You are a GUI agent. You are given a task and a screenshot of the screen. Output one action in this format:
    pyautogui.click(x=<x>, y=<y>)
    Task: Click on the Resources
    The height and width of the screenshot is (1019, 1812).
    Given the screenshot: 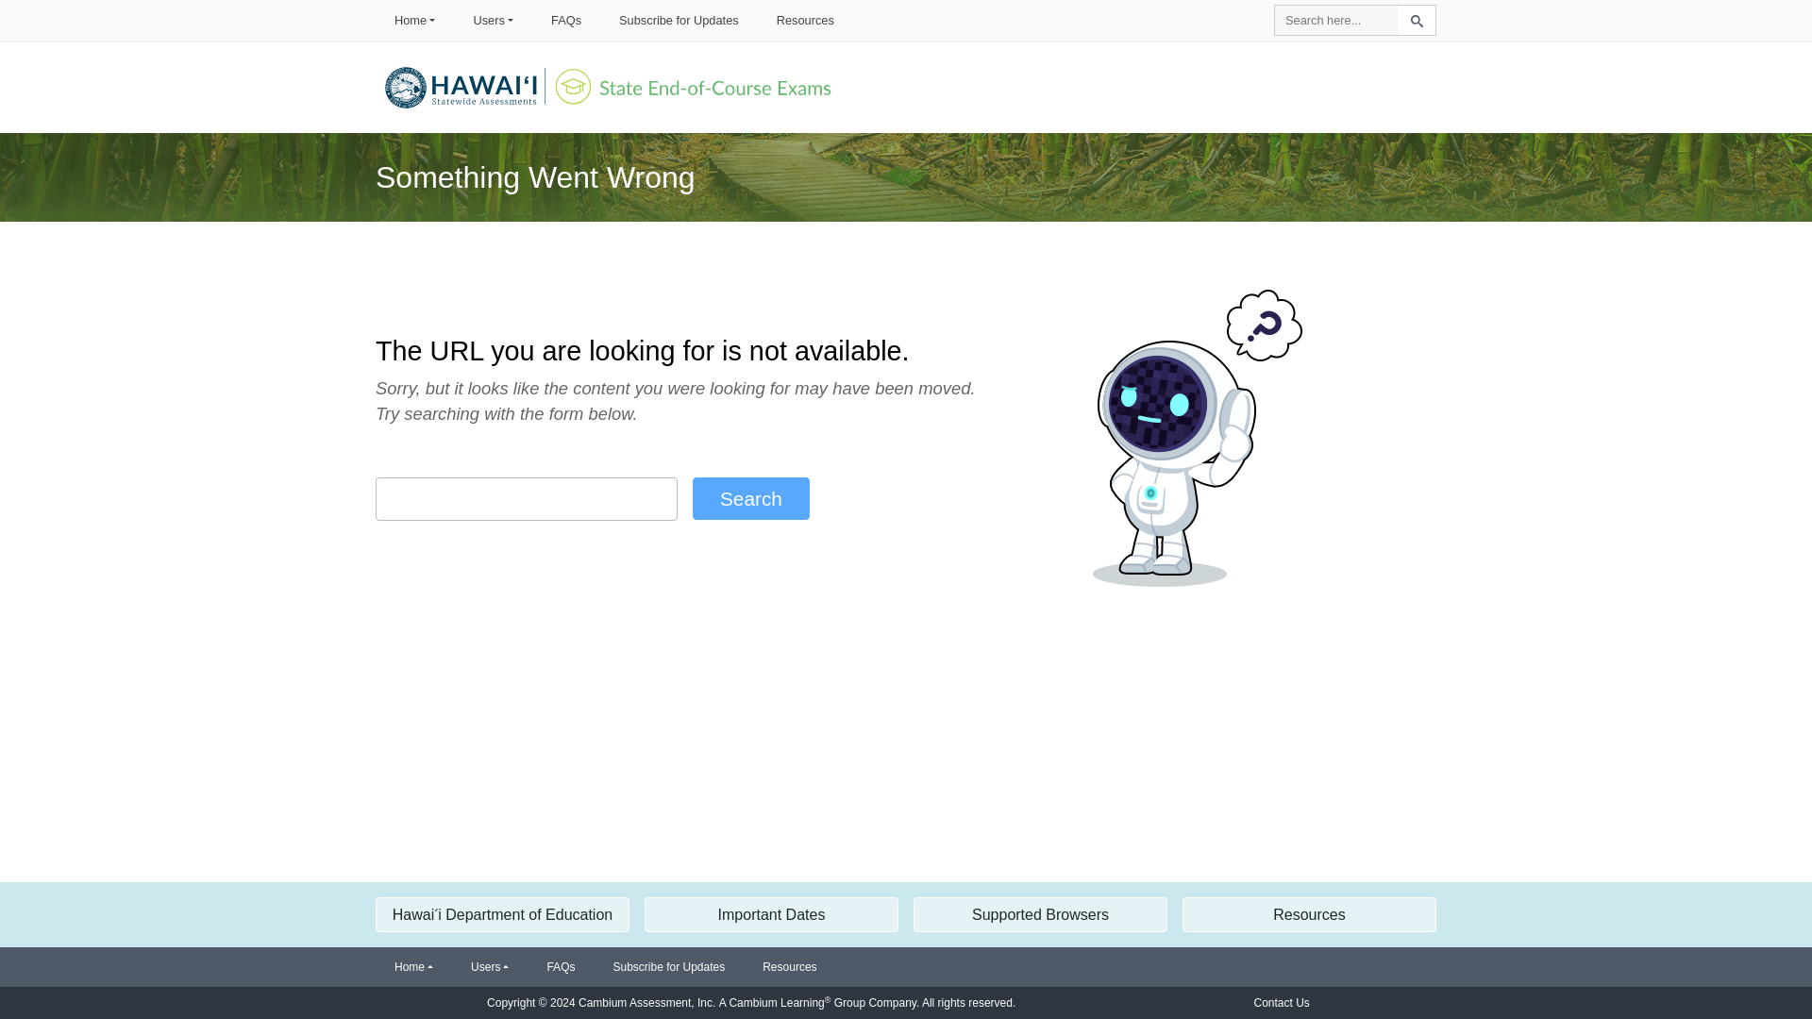 What is the action you would take?
    pyautogui.click(x=1310, y=915)
    